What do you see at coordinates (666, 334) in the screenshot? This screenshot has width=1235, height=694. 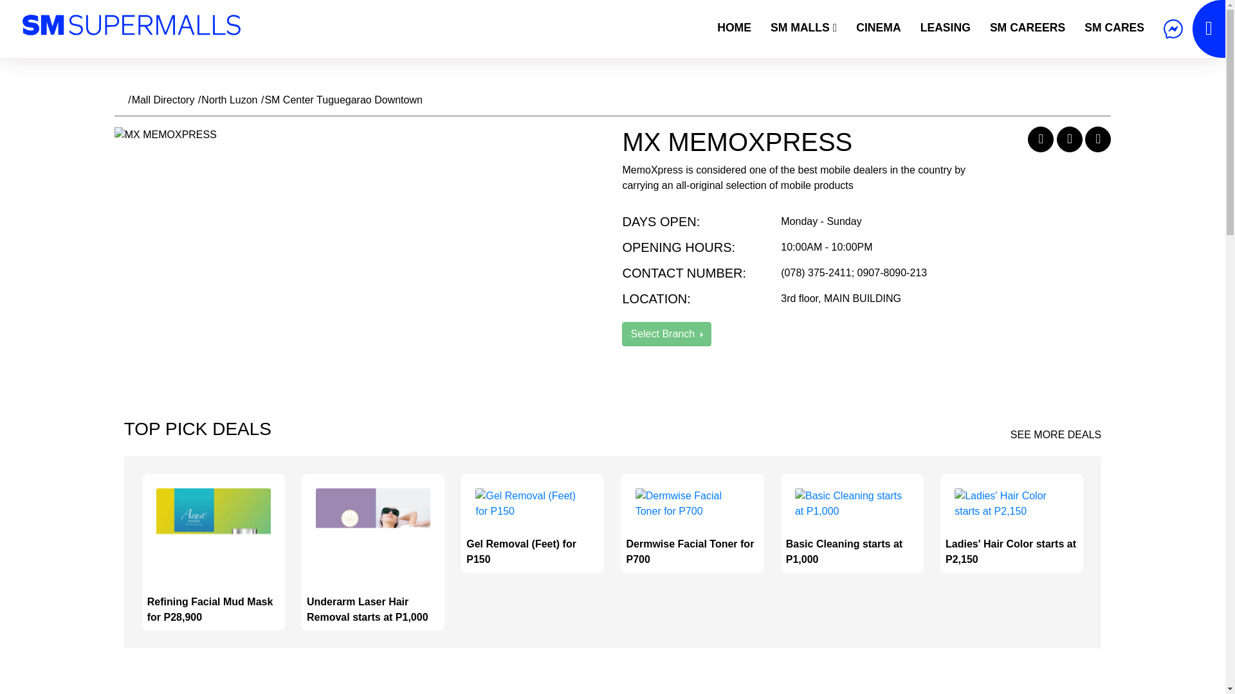 I see `Select Branch` at bounding box center [666, 334].